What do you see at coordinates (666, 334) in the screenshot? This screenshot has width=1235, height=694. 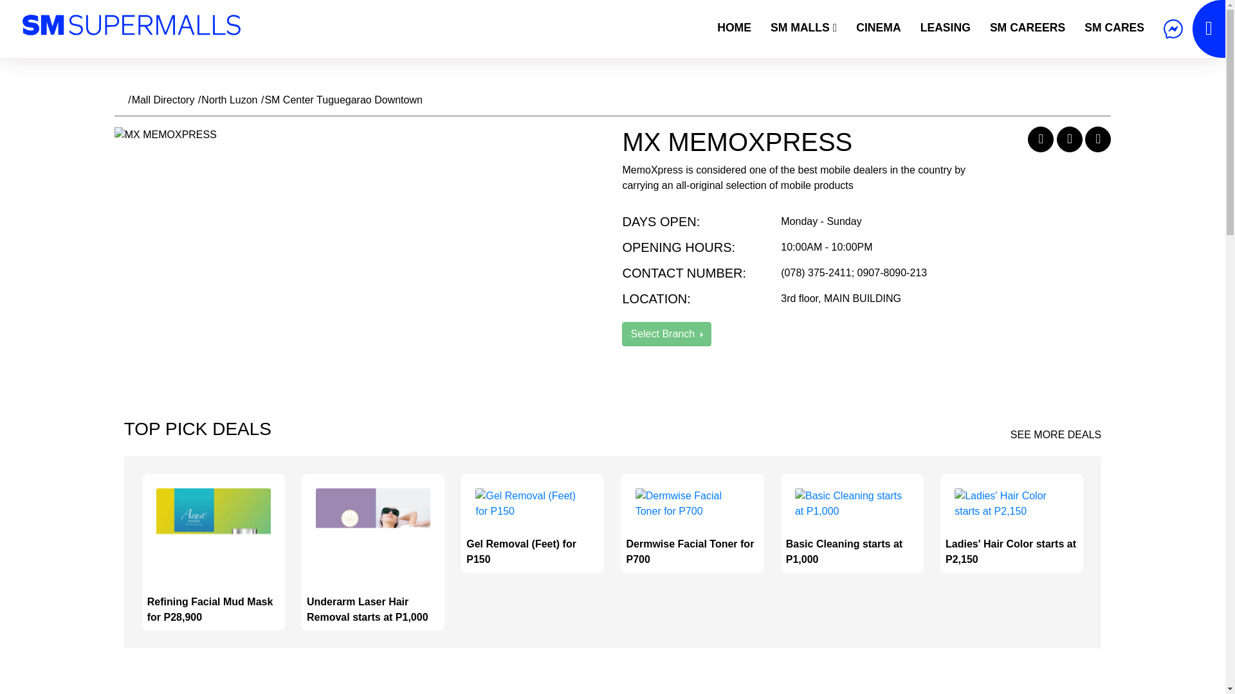 I see `Select Branch` at bounding box center [666, 334].